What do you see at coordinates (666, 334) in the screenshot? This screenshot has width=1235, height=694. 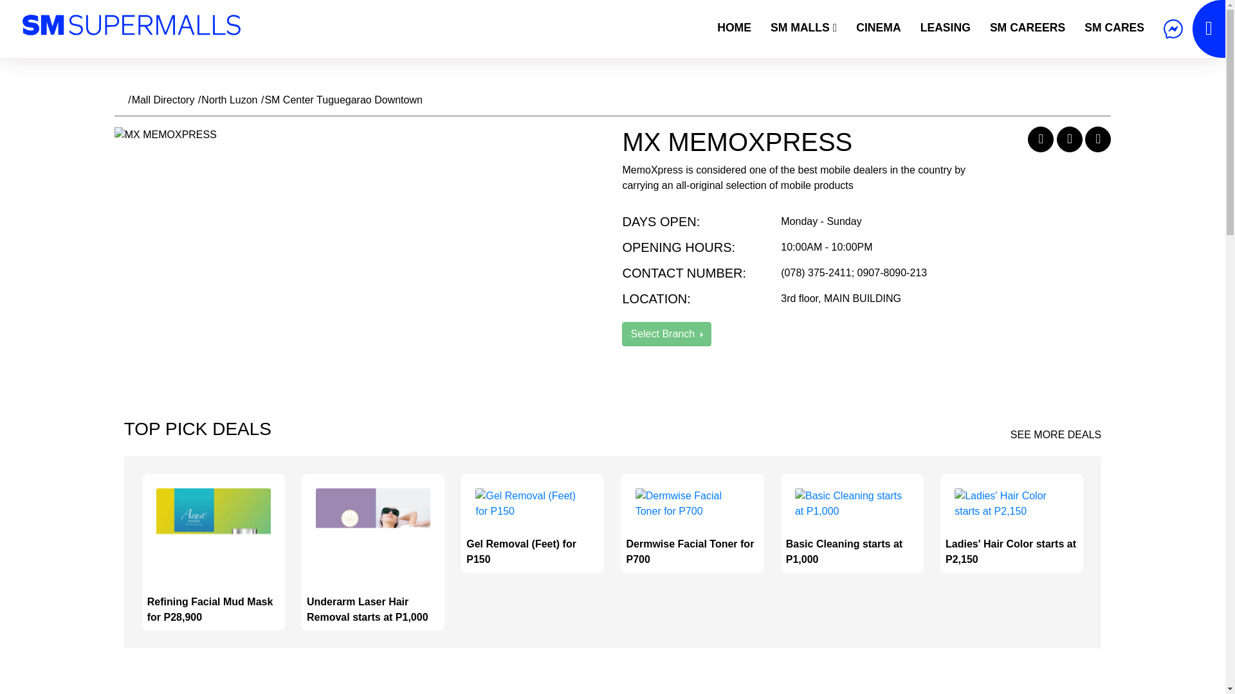 I see `Select Branch` at bounding box center [666, 334].